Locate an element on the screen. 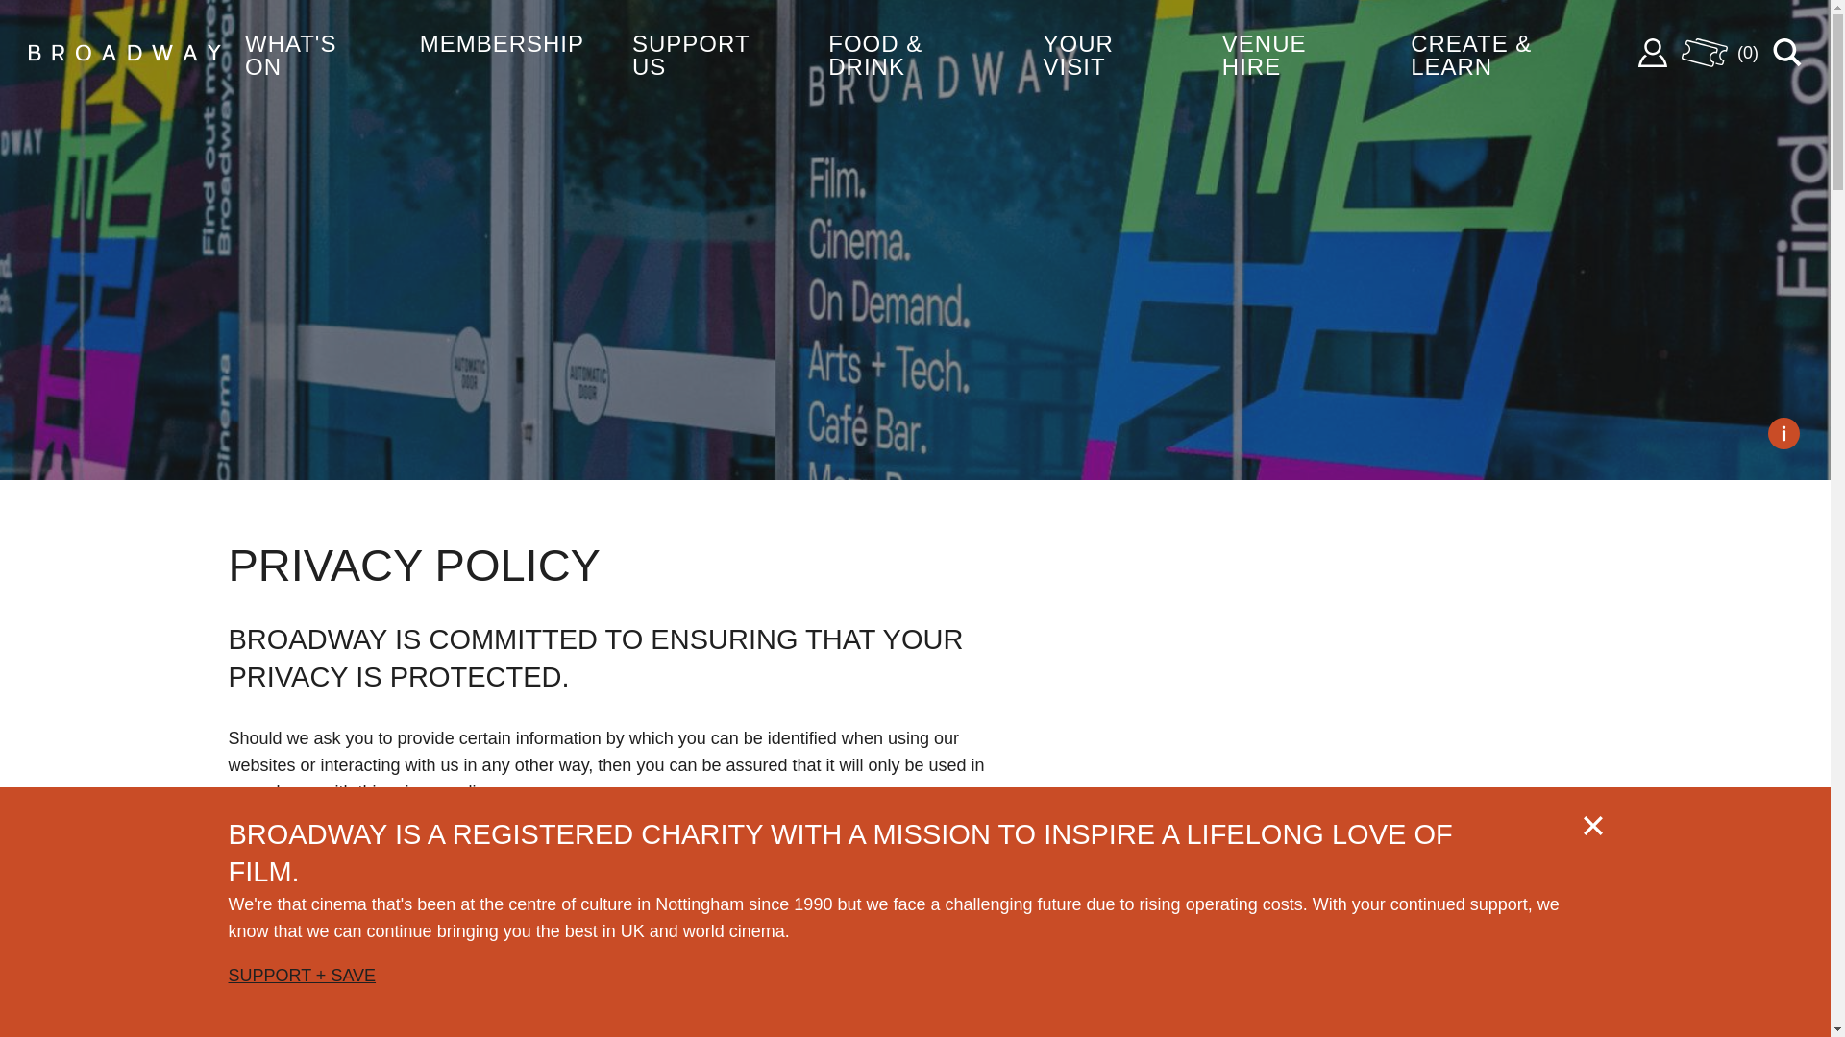 The width and height of the screenshot is (1845, 1037). YOUR VISIT is located at coordinates (1109, 52).